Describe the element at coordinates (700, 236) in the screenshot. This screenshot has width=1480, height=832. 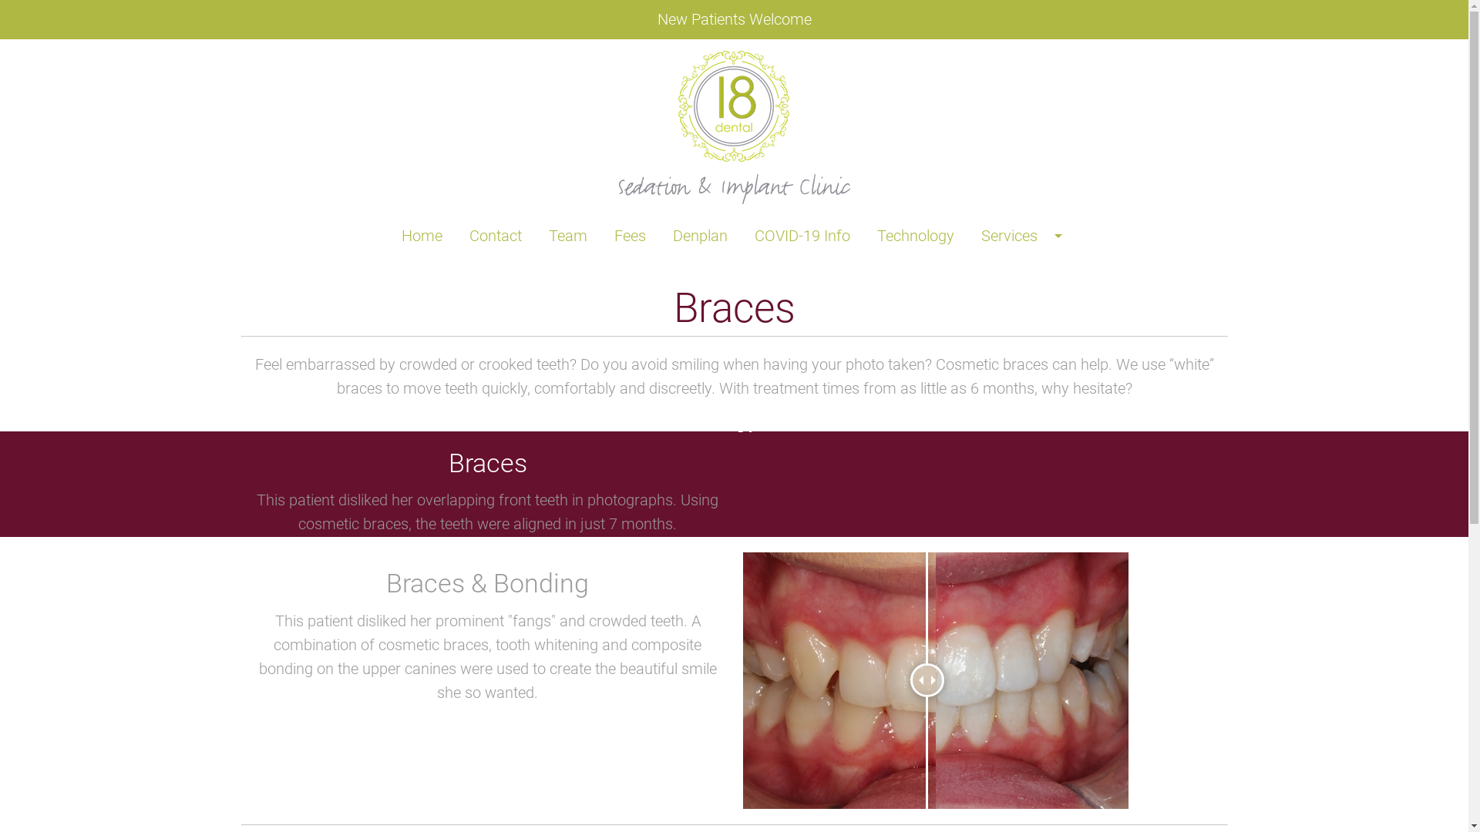
I see `Denplan` at that location.